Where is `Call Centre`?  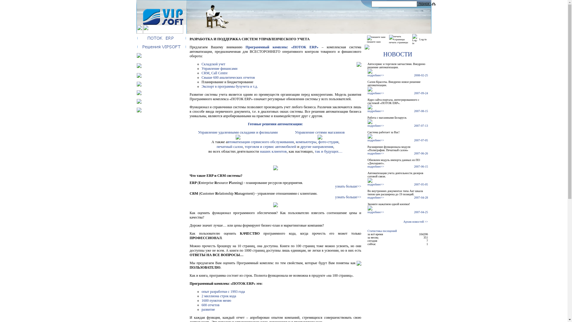 Call Centre is located at coordinates (219, 73).